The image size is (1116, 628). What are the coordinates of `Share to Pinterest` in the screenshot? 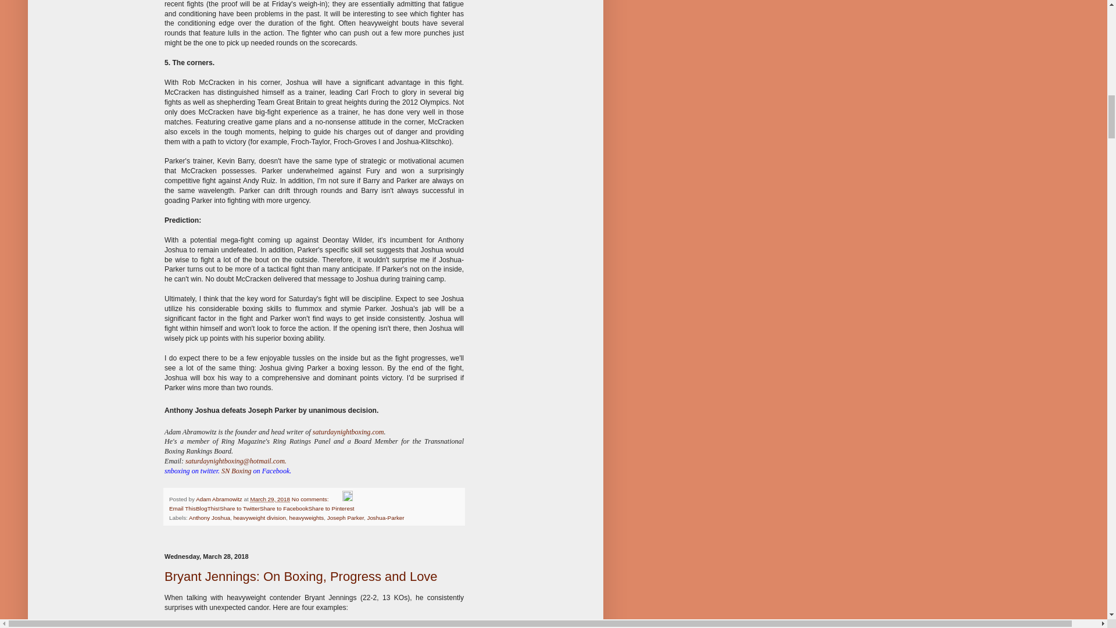 It's located at (331, 508).